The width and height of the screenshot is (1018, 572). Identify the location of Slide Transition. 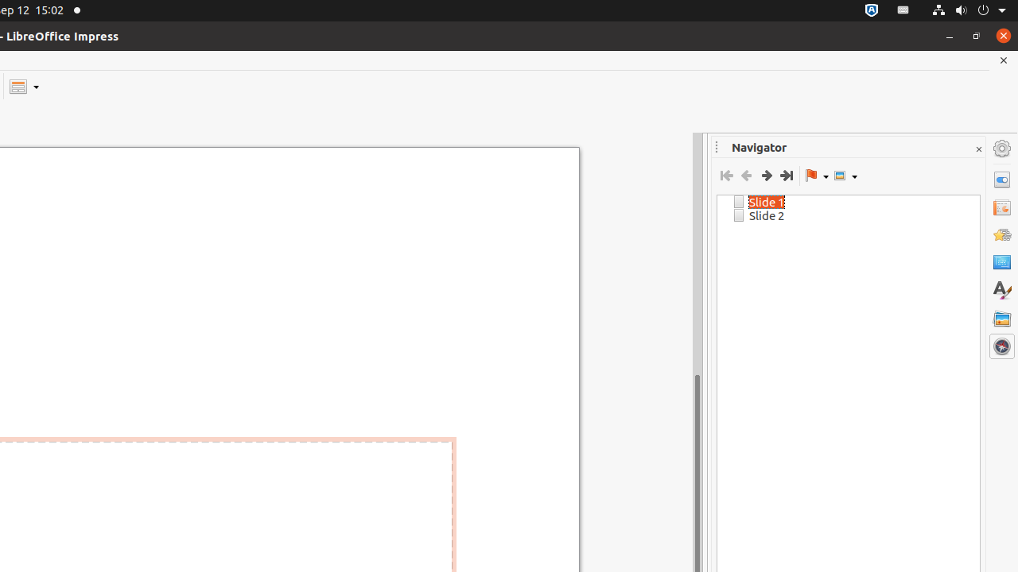
(1002, 207).